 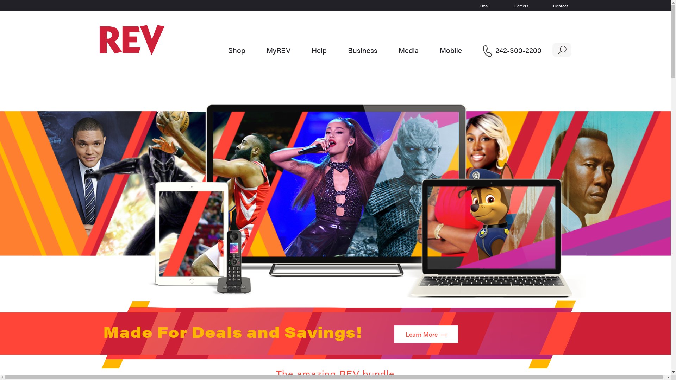 What do you see at coordinates (319, 50) in the screenshot?
I see `Help` at bounding box center [319, 50].